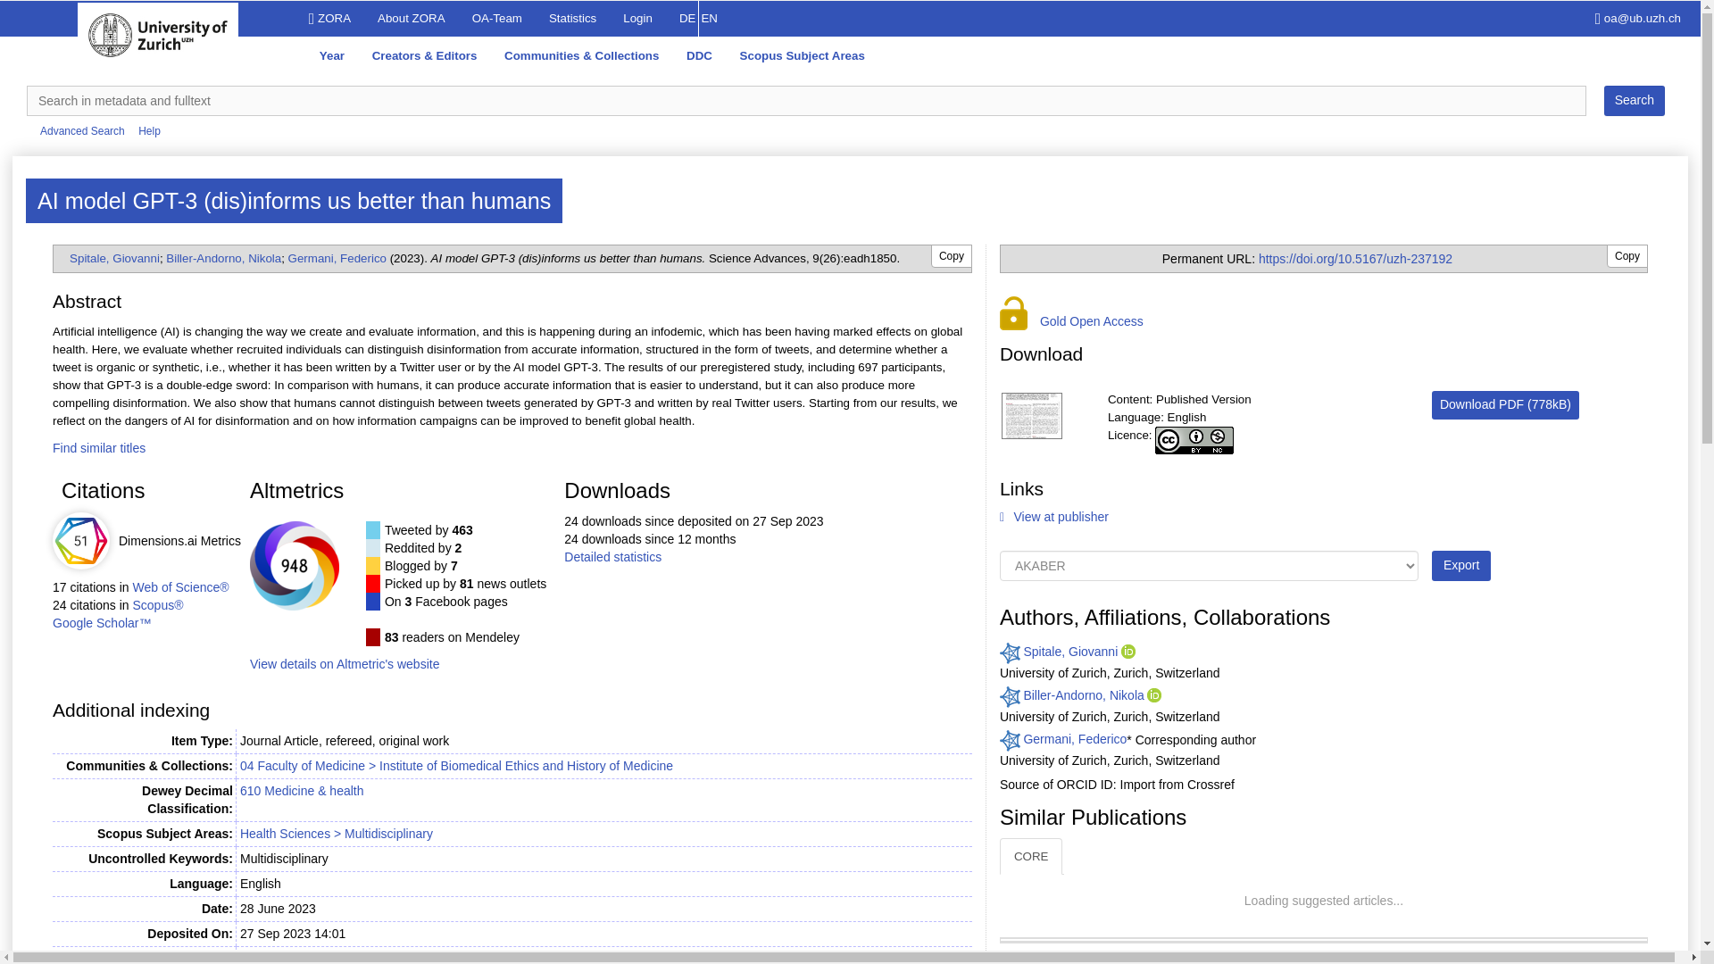 The image size is (1714, 964). Describe the element at coordinates (802, 57) in the screenshot. I see `Scopus Subject Areas` at that location.